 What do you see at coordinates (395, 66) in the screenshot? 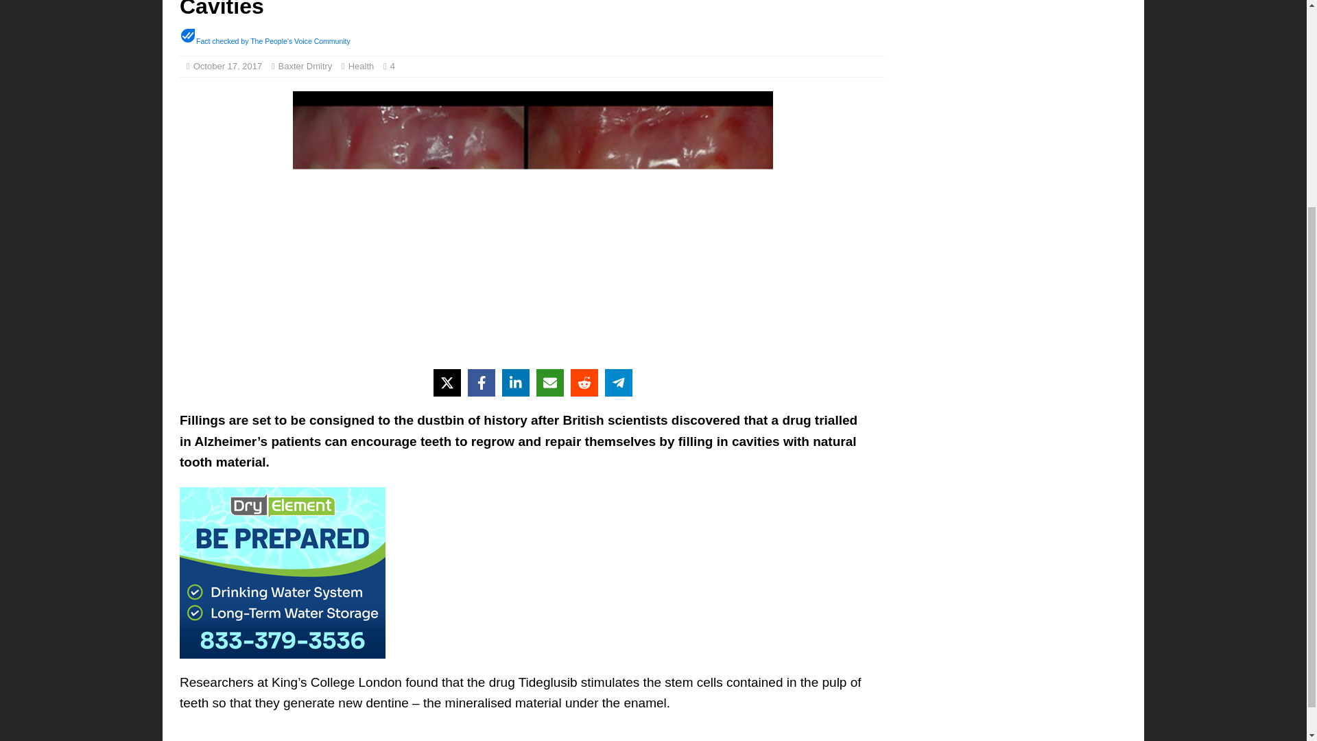
I see `4` at bounding box center [395, 66].